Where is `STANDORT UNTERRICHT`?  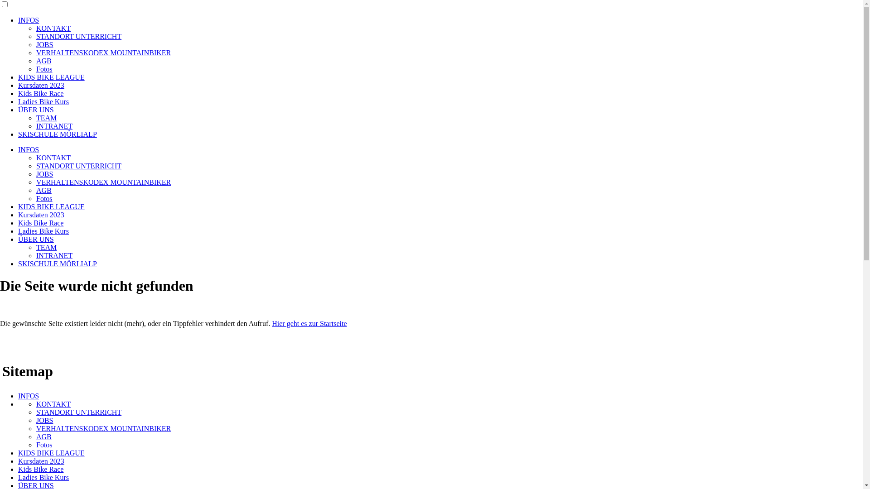 STANDORT UNTERRICHT is located at coordinates (79, 36).